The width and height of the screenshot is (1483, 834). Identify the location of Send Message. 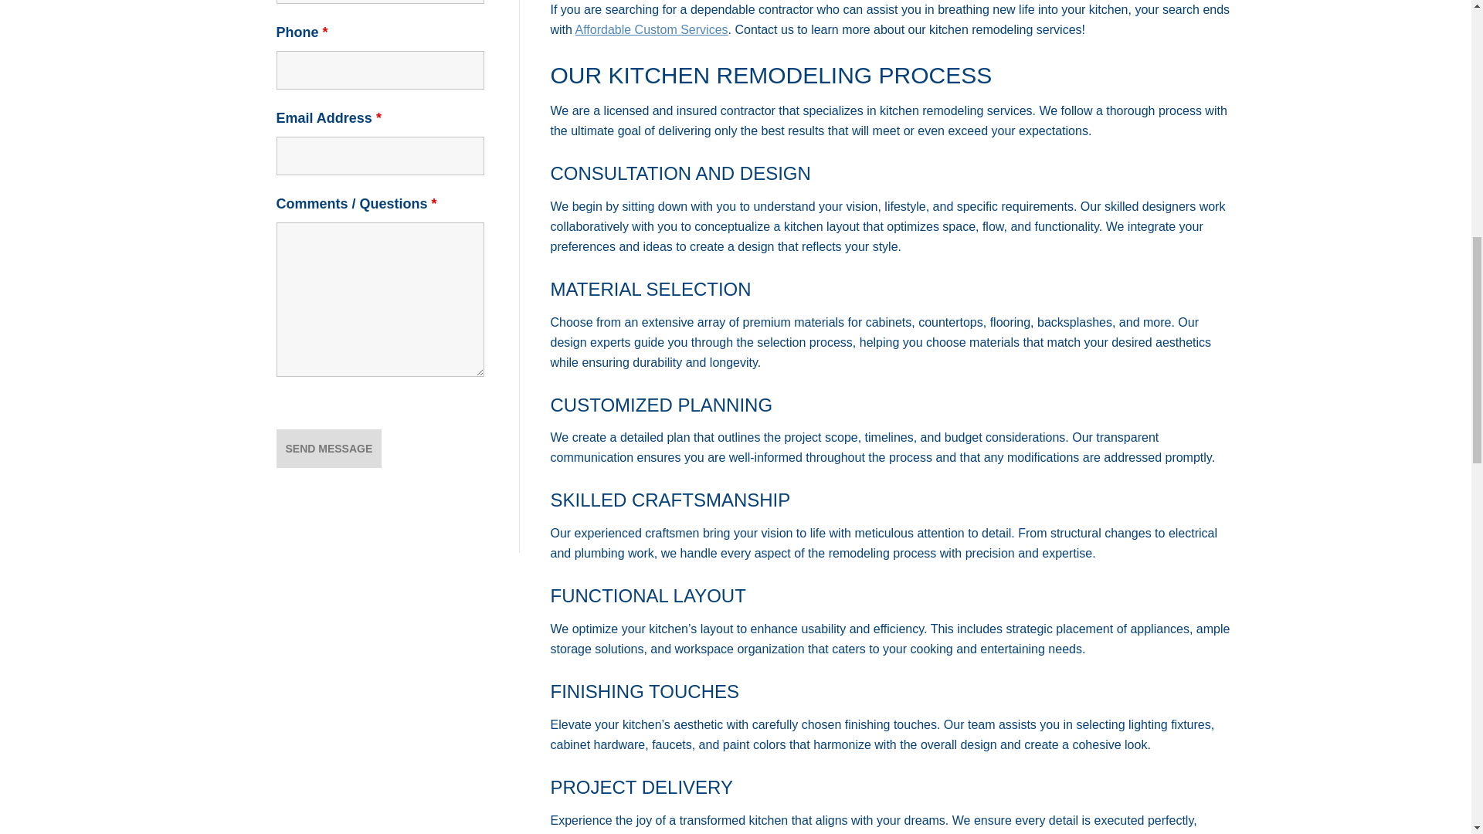
(329, 448).